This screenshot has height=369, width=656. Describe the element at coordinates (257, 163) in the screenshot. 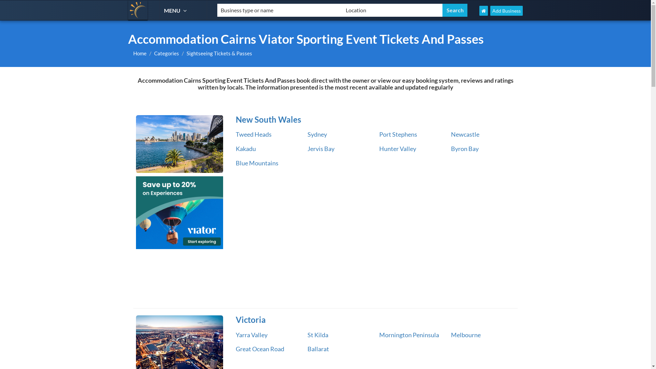

I see `Blue Mountains` at that location.